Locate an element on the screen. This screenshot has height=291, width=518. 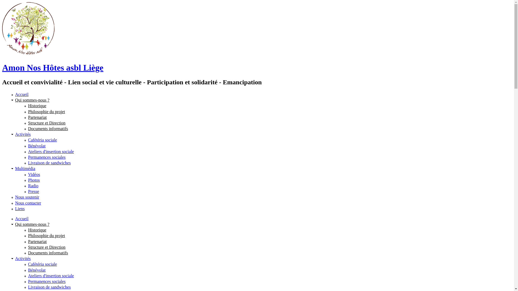
Accueil is located at coordinates (22, 219).